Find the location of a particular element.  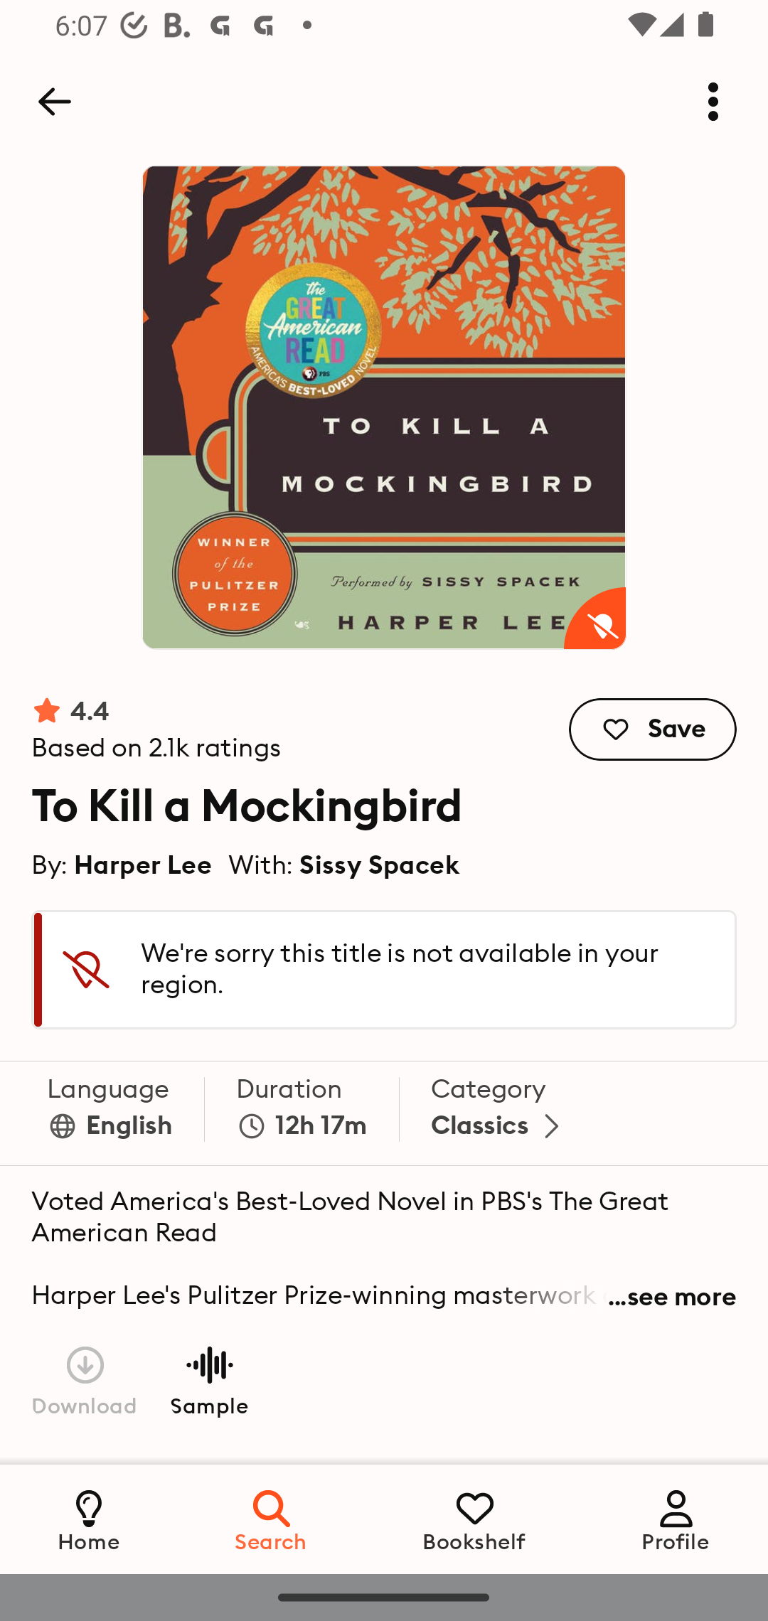

Play sample is located at coordinates (209, 1379).